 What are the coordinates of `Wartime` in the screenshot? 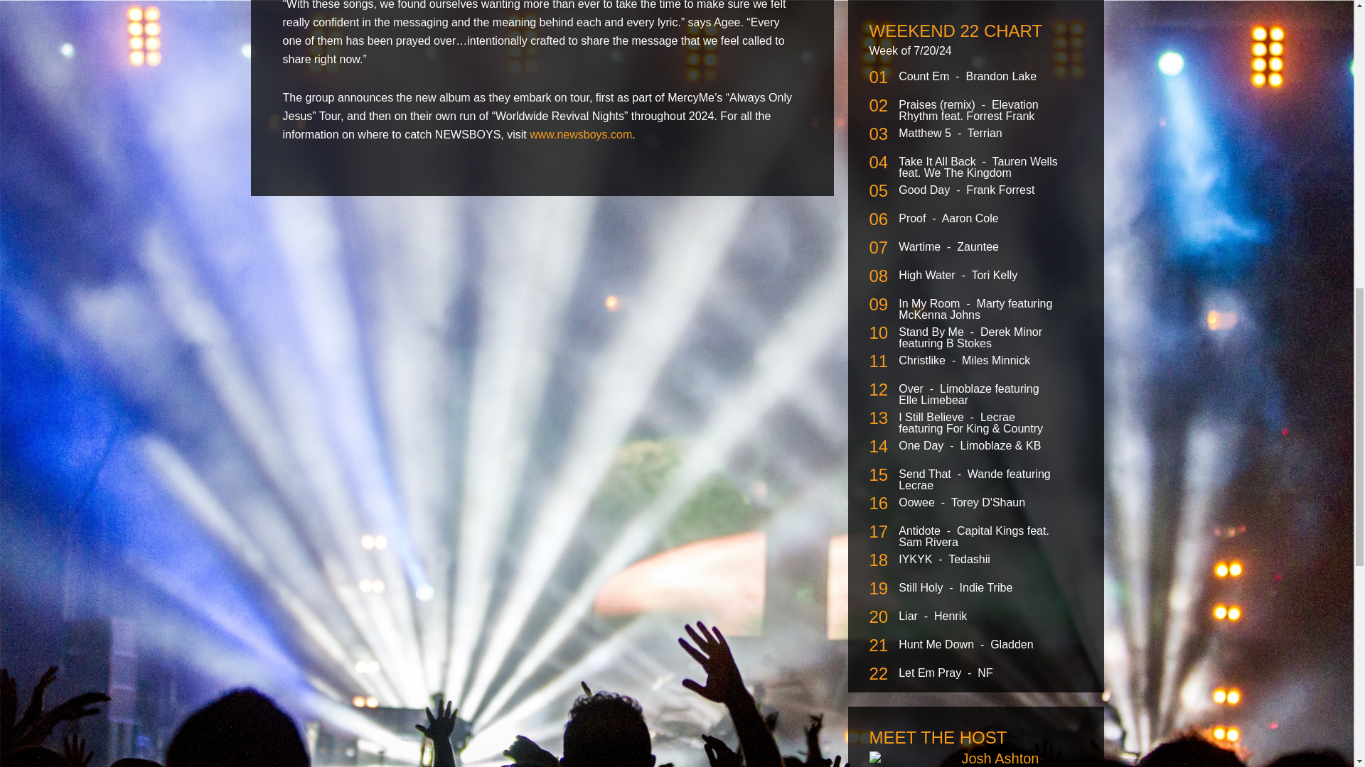 It's located at (920, 247).